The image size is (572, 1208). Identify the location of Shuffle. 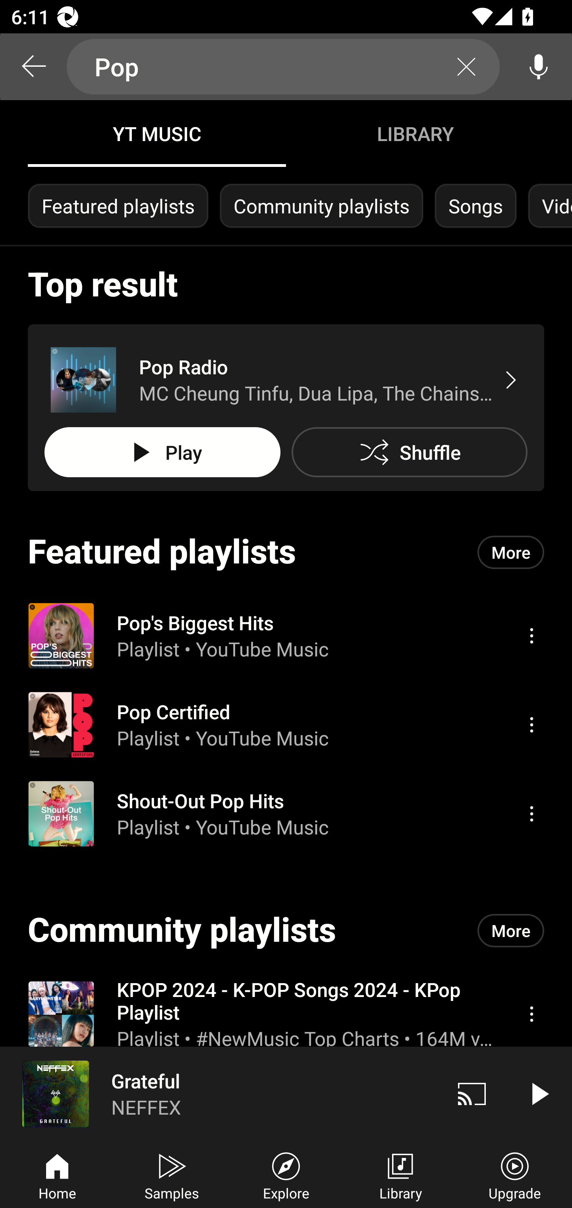
(409, 452).